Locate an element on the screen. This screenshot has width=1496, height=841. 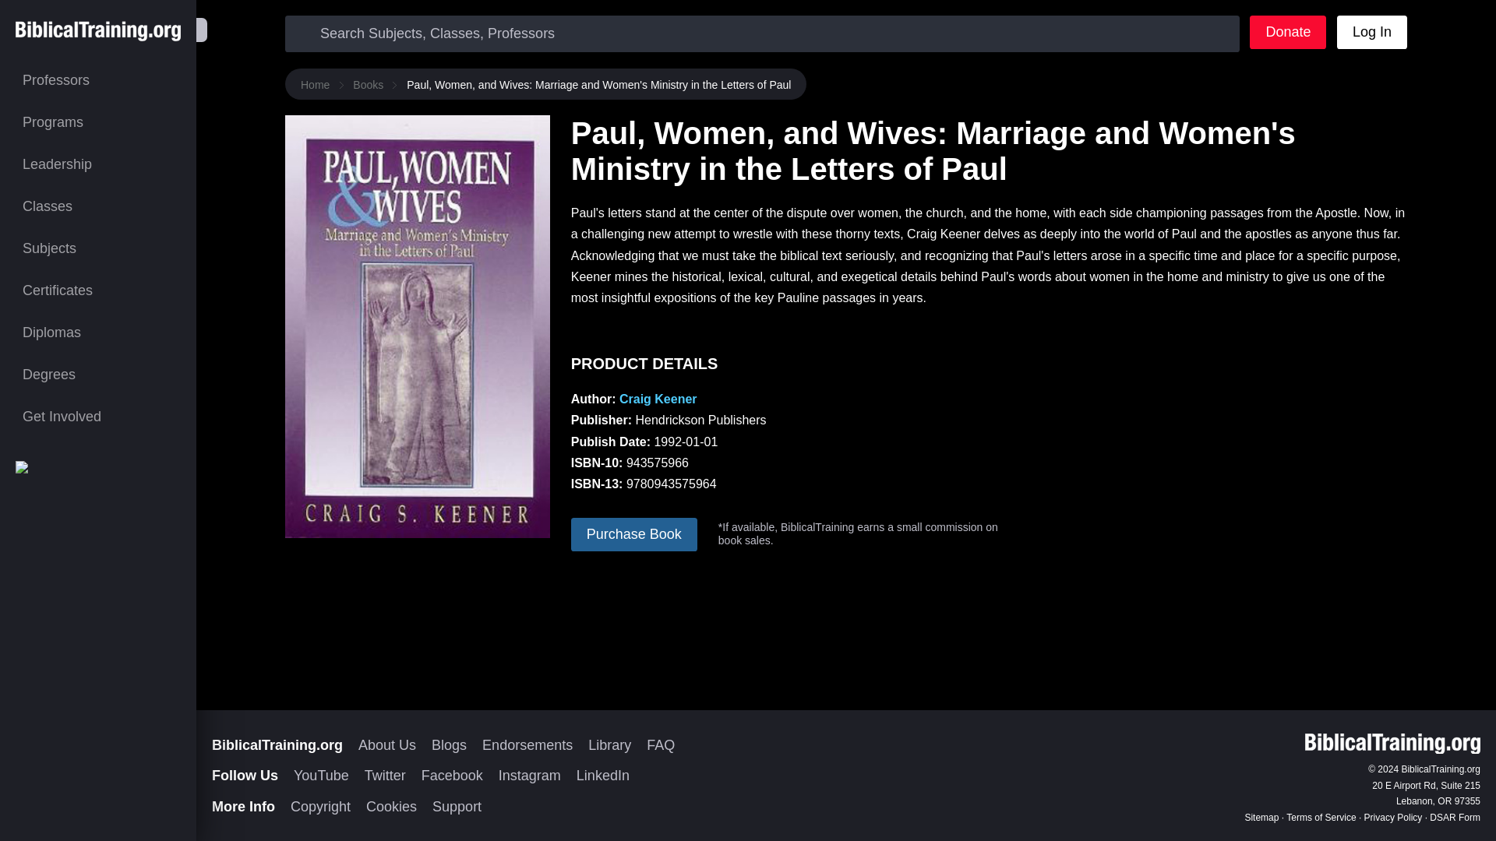
Diplomas is located at coordinates (98, 332).